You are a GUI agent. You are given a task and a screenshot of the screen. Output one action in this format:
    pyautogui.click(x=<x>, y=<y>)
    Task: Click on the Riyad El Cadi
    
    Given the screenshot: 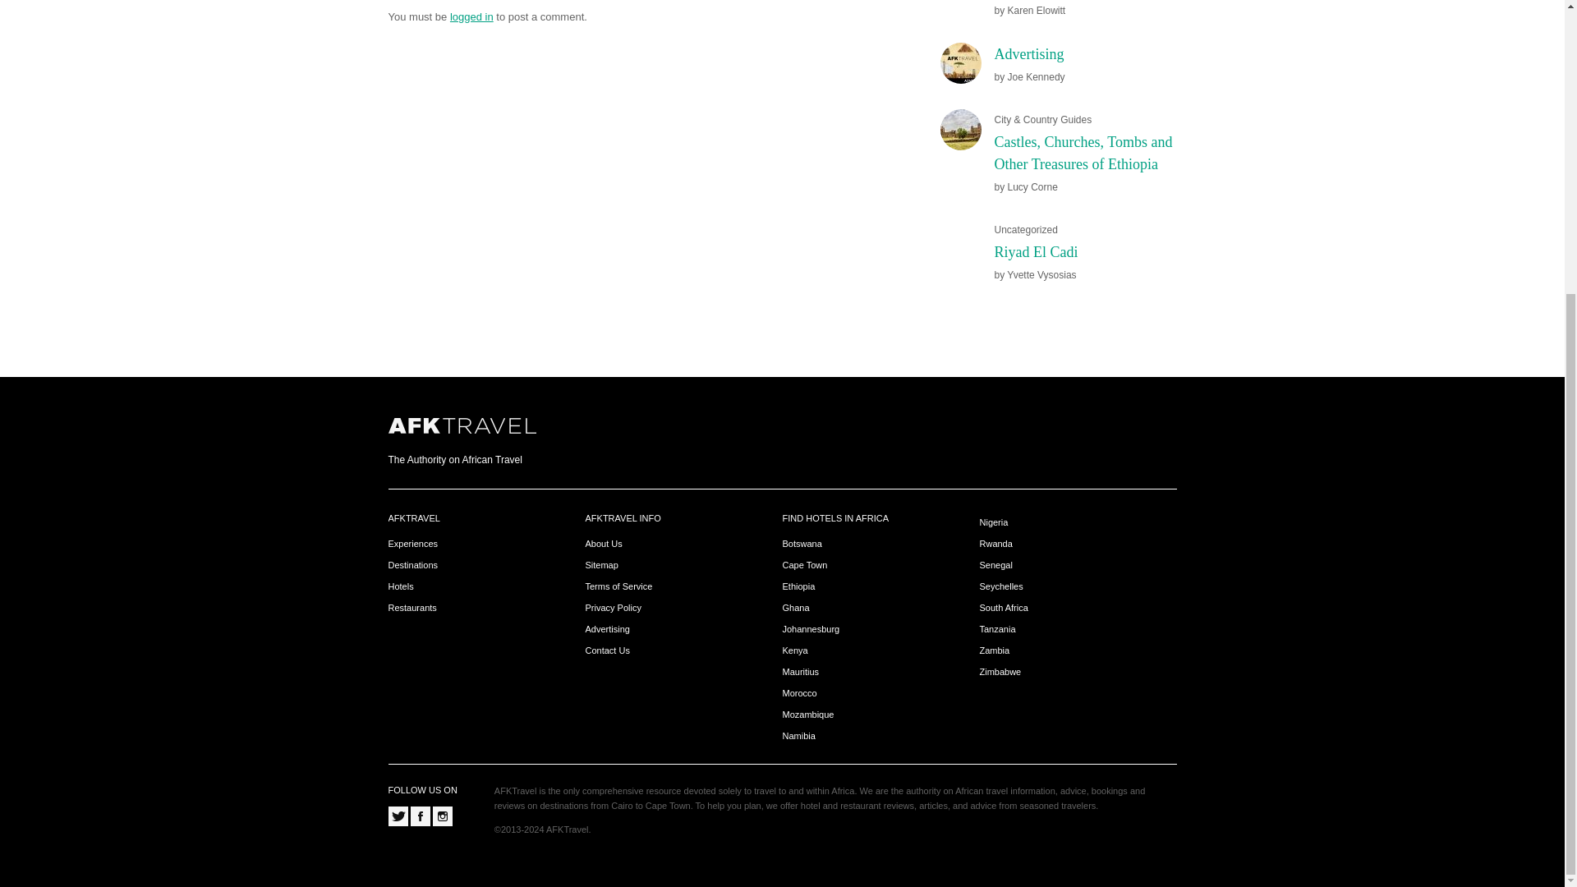 What is the action you would take?
    pyautogui.click(x=1035, y=252)
    